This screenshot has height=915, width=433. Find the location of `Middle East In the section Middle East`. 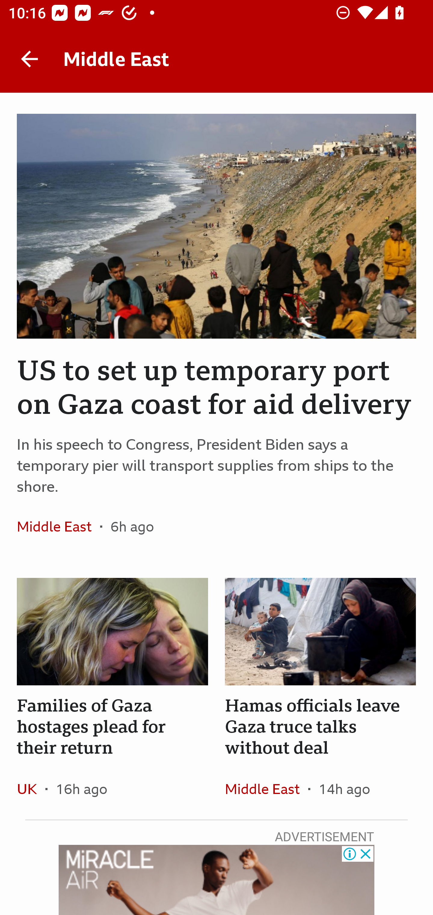

Middle East In the section Middle East is located at coordinates (58, 526).